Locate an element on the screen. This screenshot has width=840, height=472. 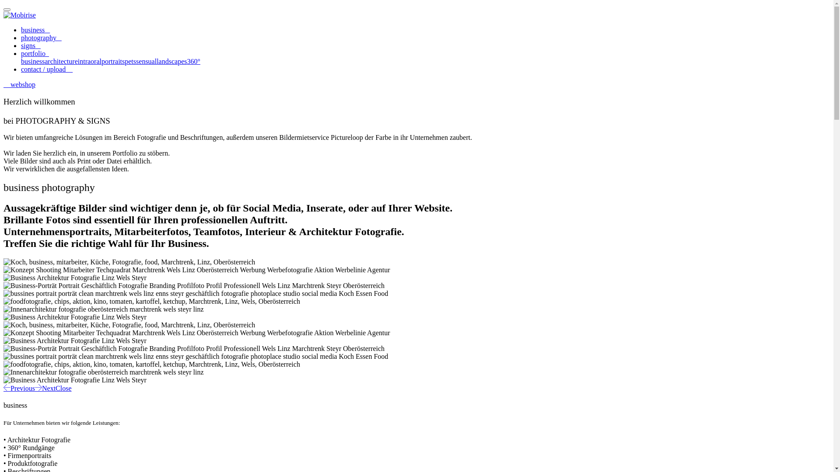
Food Fotografie is located at coordinates (152, 364).